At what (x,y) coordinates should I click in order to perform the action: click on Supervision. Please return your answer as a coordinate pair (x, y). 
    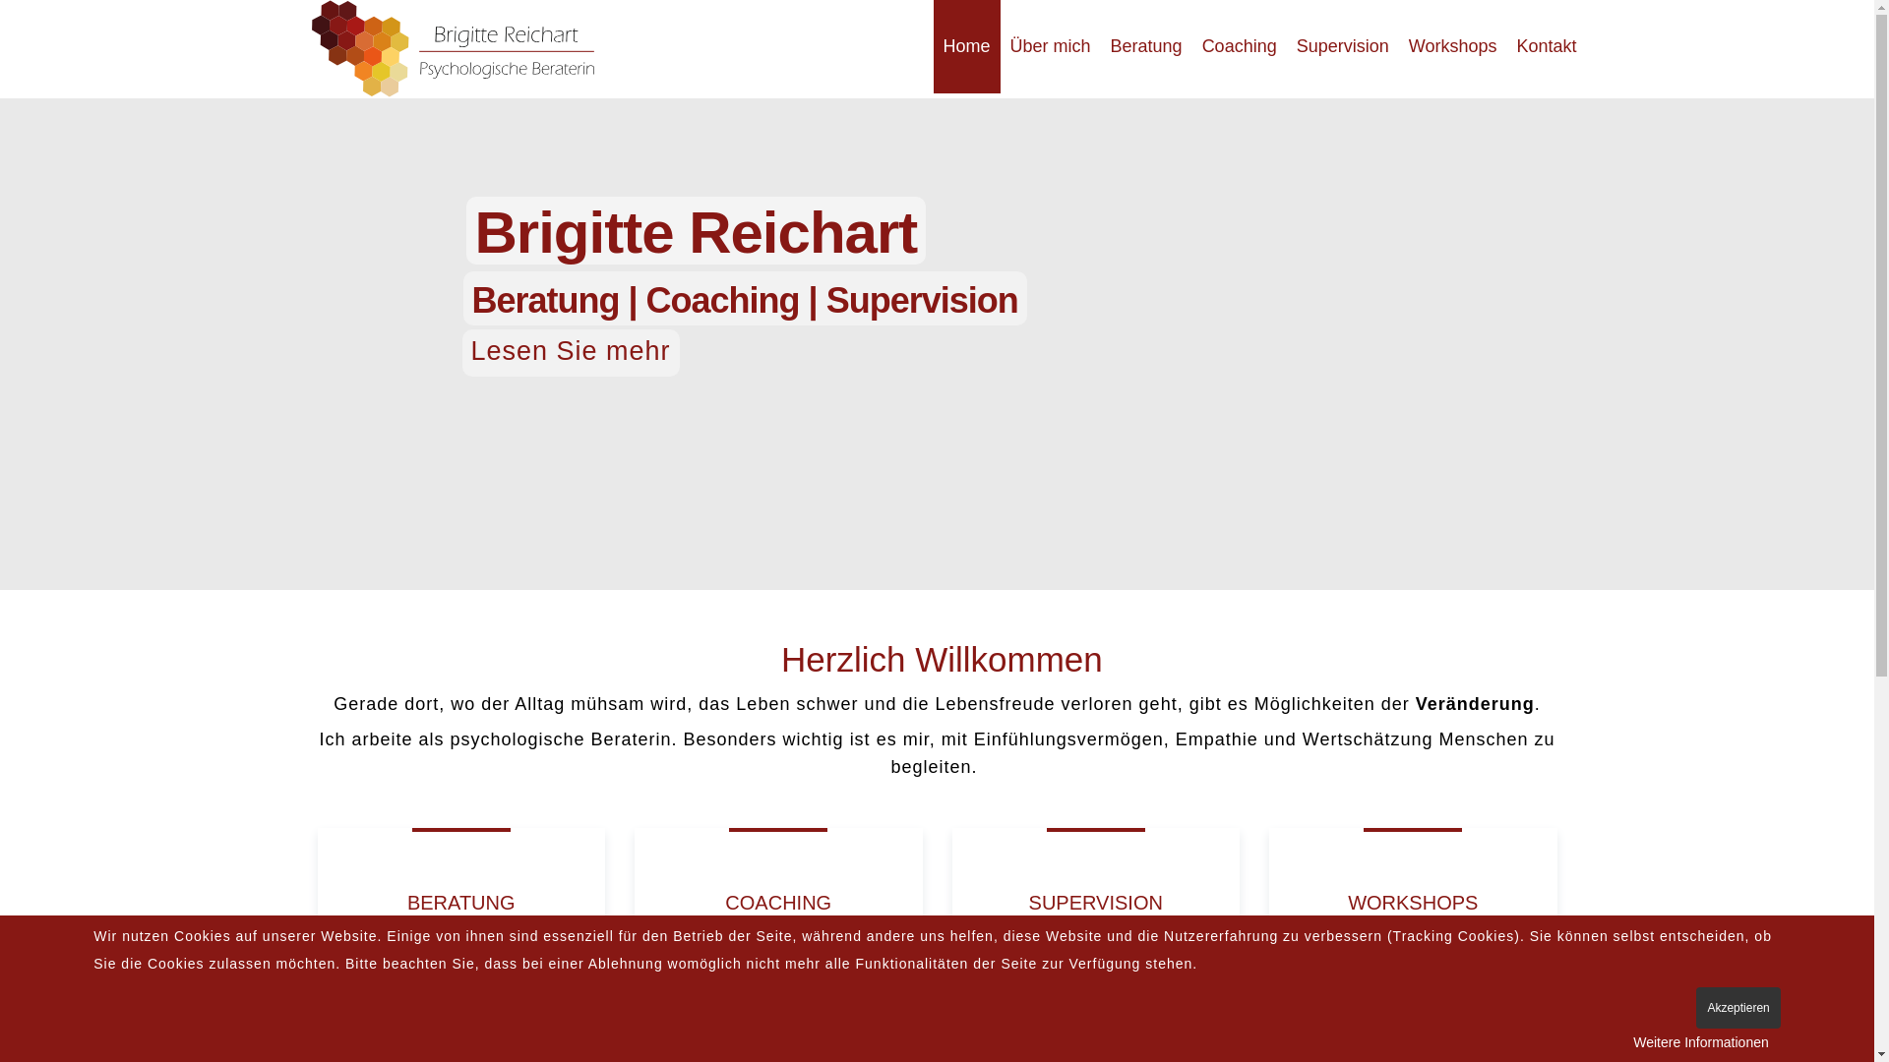
    Looking at the image, I should click on (1343, 47).